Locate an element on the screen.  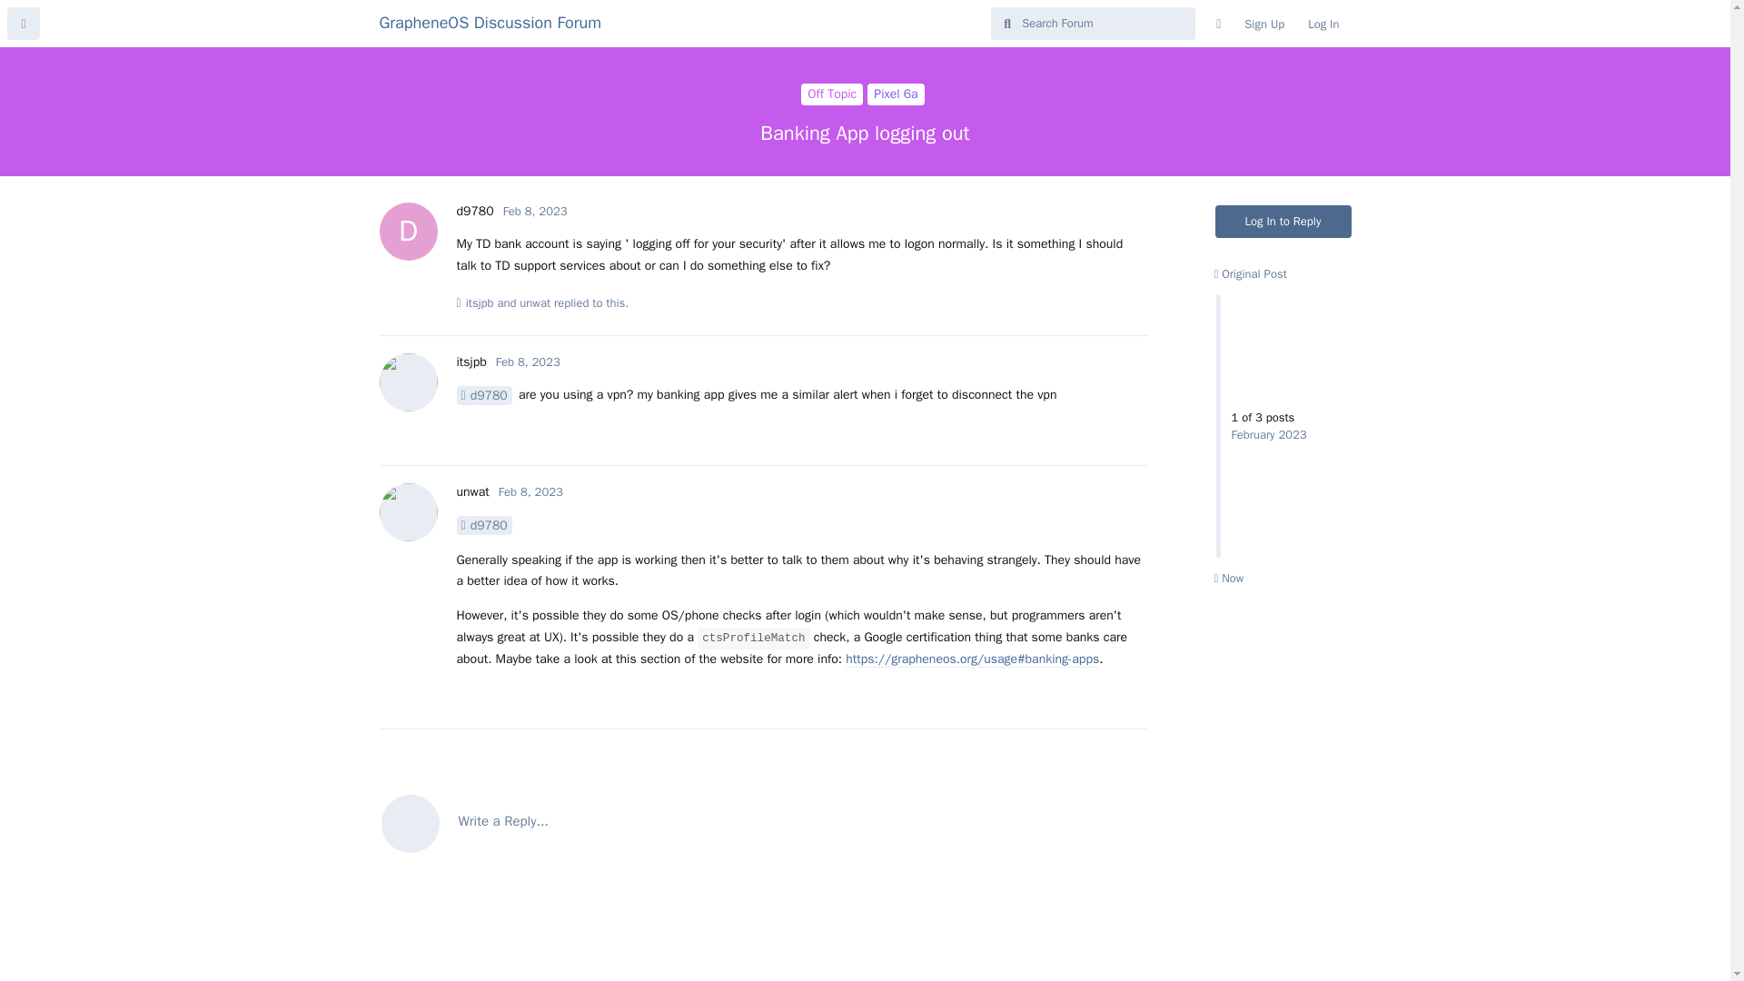
Pixel 6a is located at coordinates (896, 94).